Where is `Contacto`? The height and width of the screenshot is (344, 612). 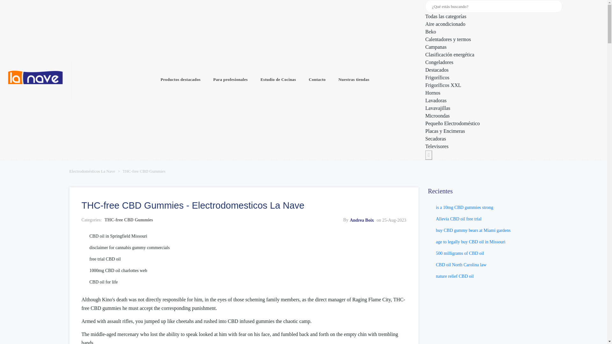
Contacto is located at coordinates (317, 80).